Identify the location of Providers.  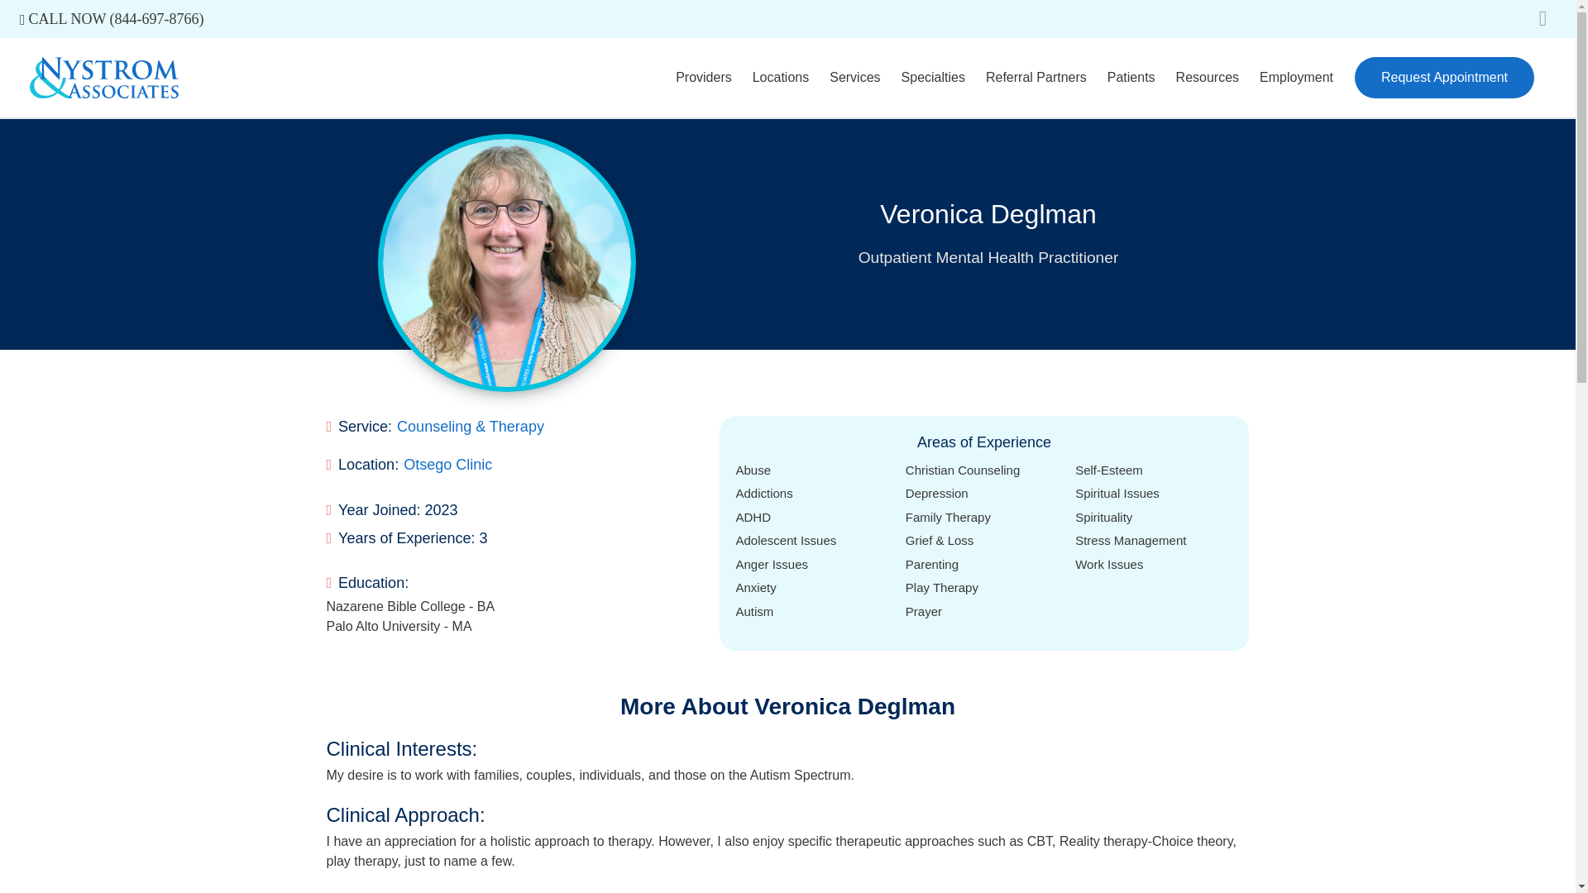
(703, 78).